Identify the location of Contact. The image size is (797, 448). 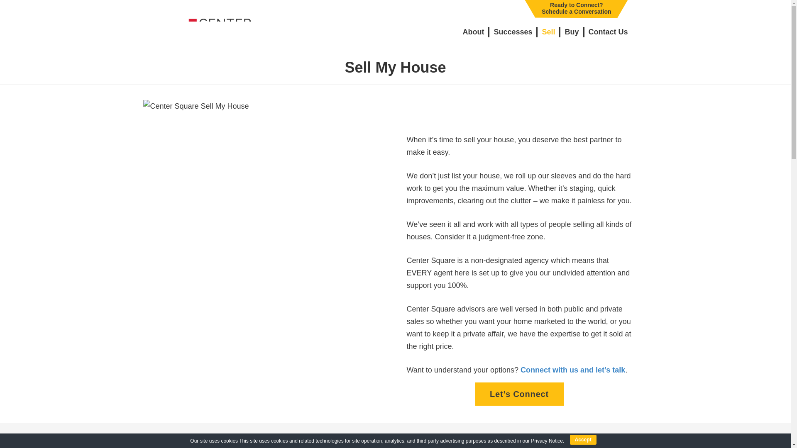
(519, 394).